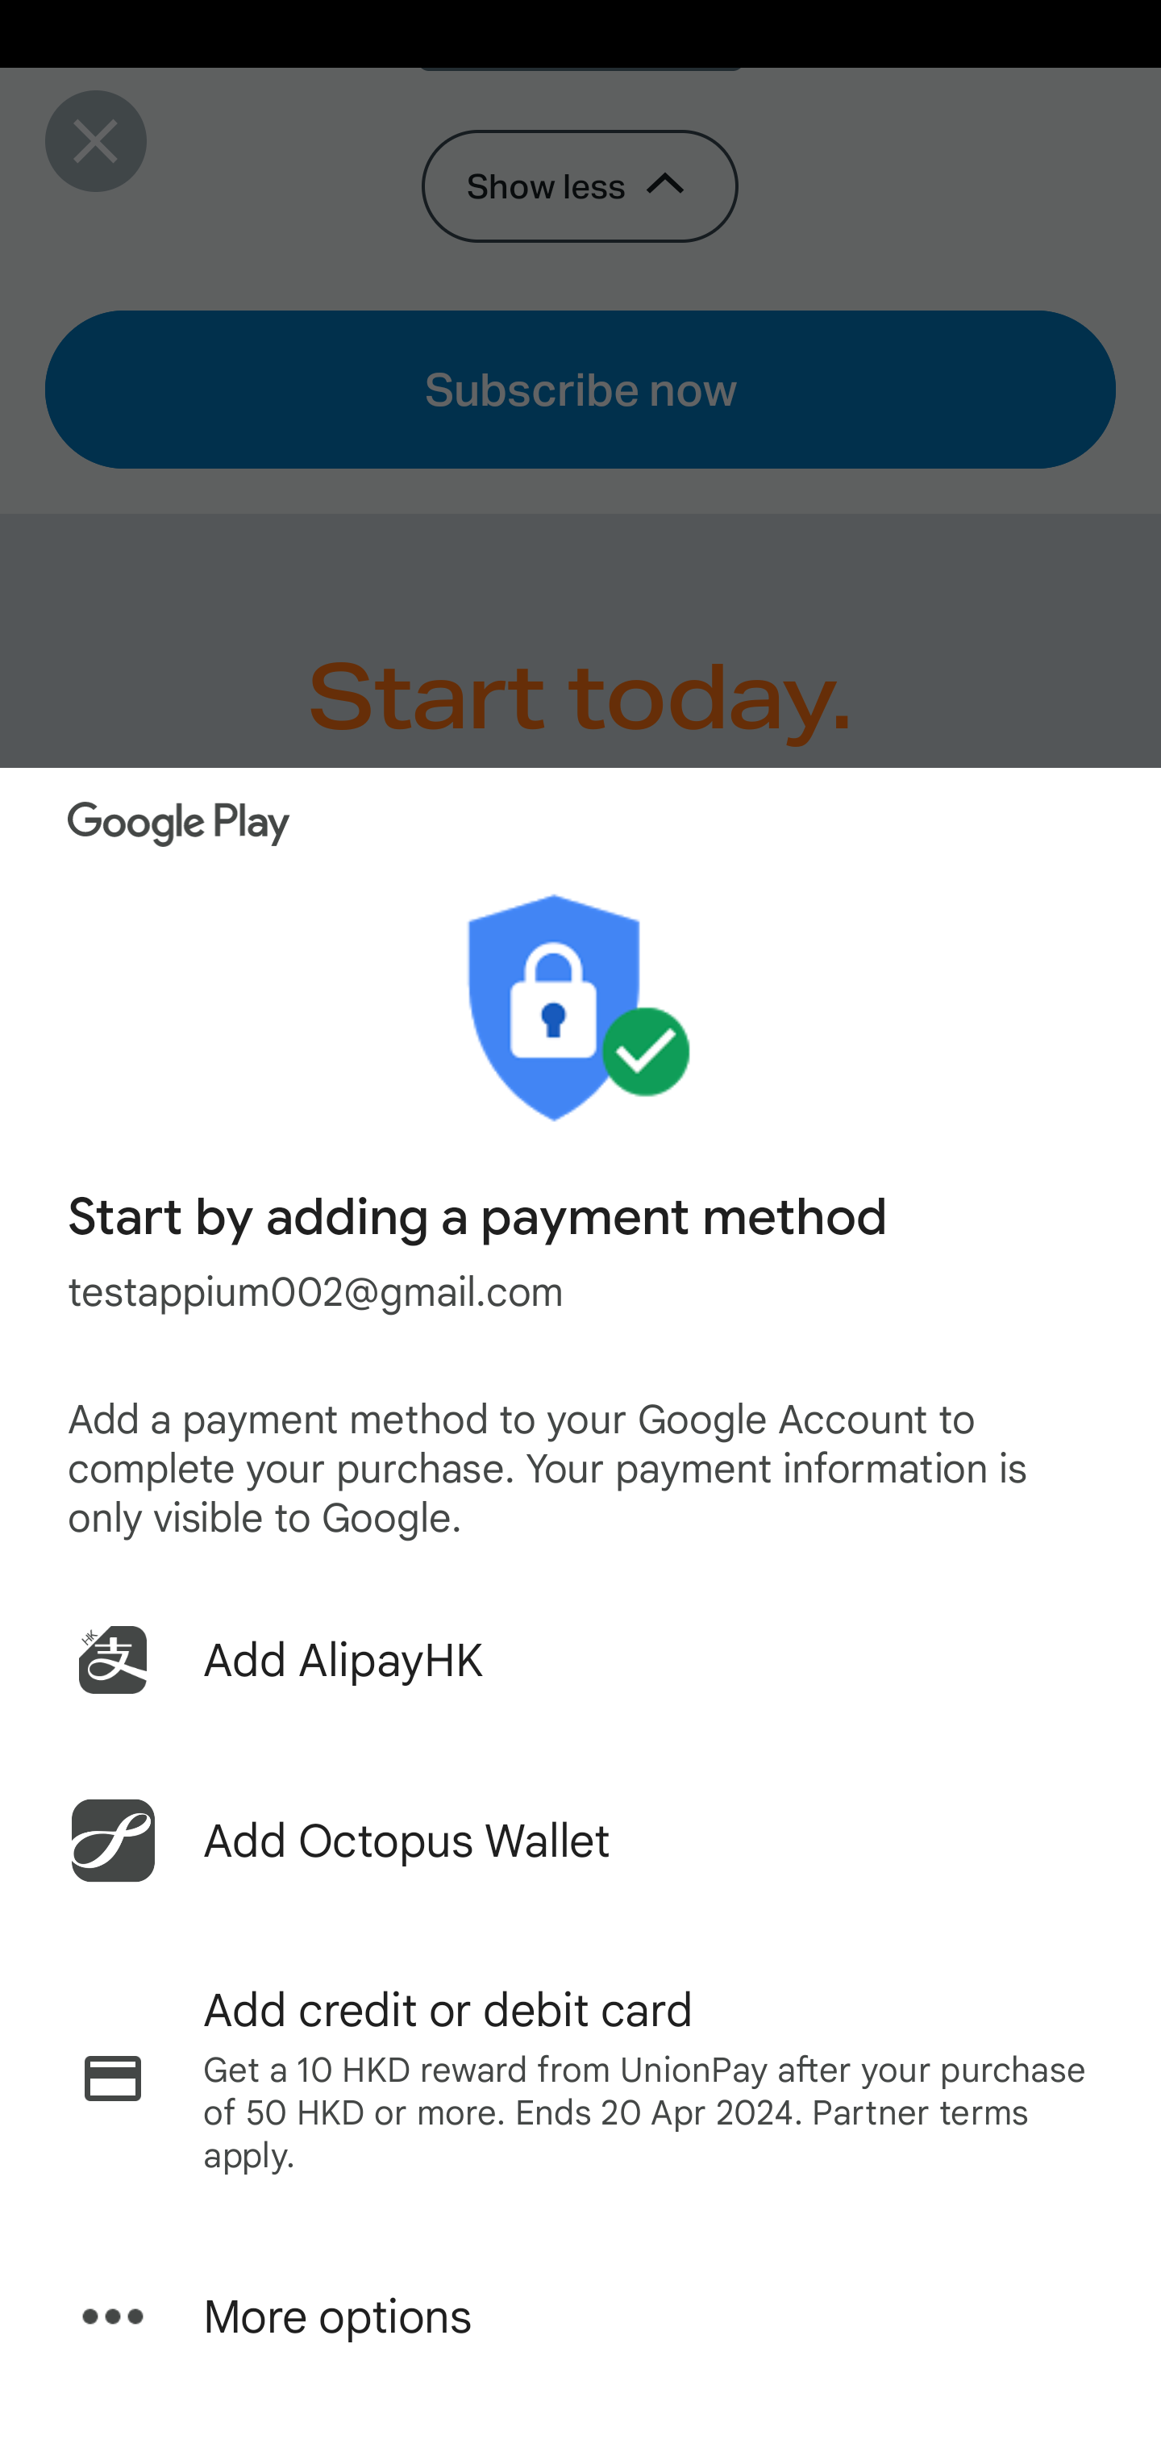  I want to click on Add Octopus Wallet, so click(580, 1841).